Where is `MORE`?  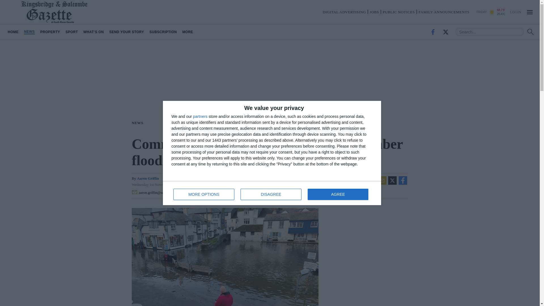
MORE is located at coordinates (188, 32).